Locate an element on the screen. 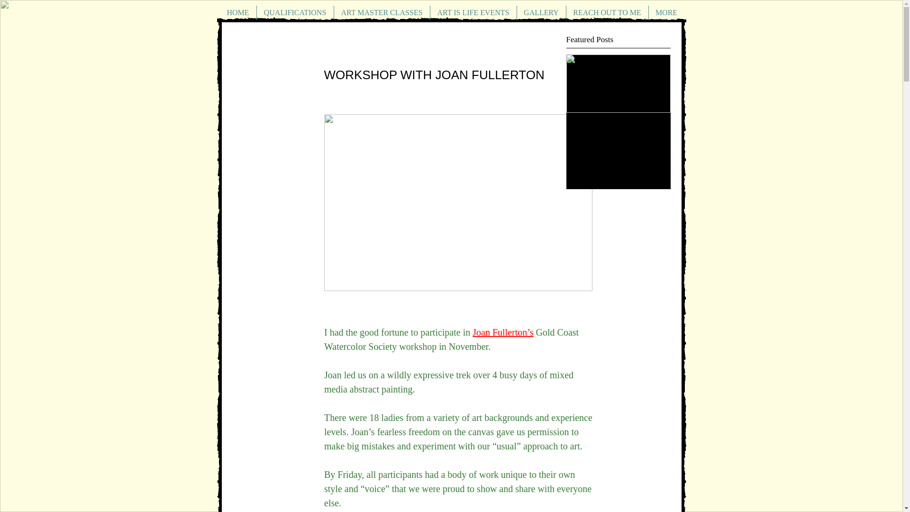 The width and height of the screenshot is (910, 512). Monday Motivation is located at coordinates (618, 121).